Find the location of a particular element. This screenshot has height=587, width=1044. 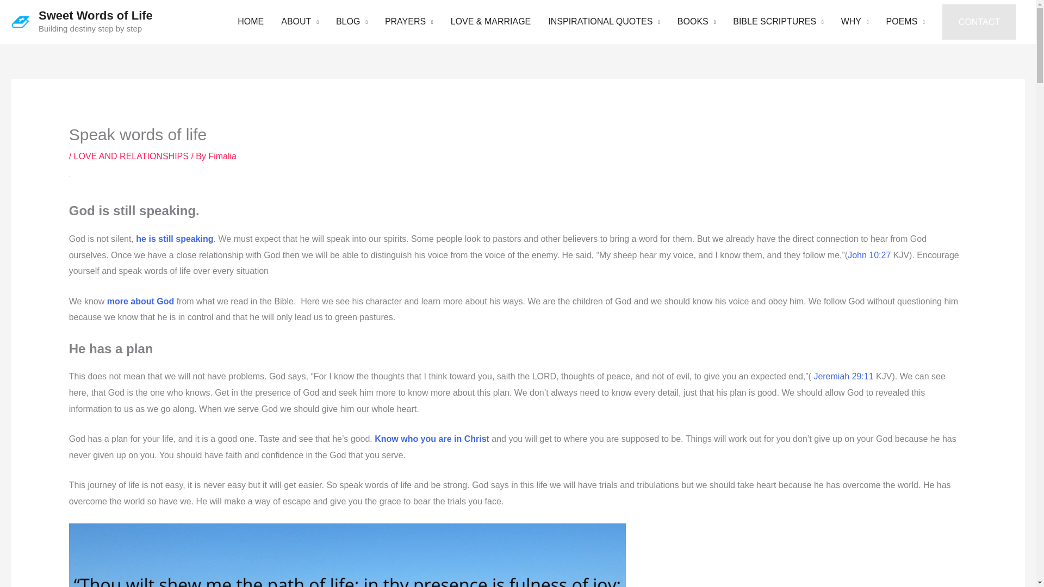

BLOG is located at coordinates (351, 22).